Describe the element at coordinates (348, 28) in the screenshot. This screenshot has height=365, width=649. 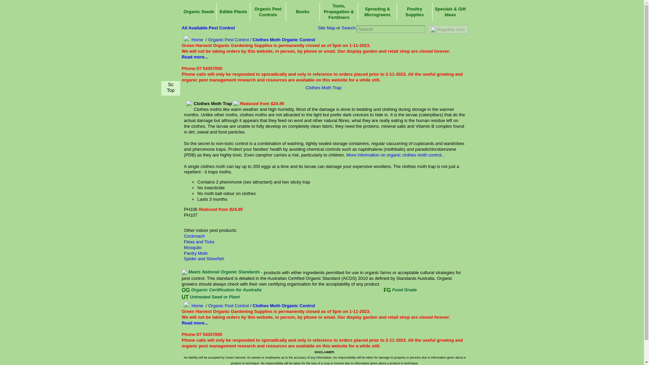
I see `Search` at that location.